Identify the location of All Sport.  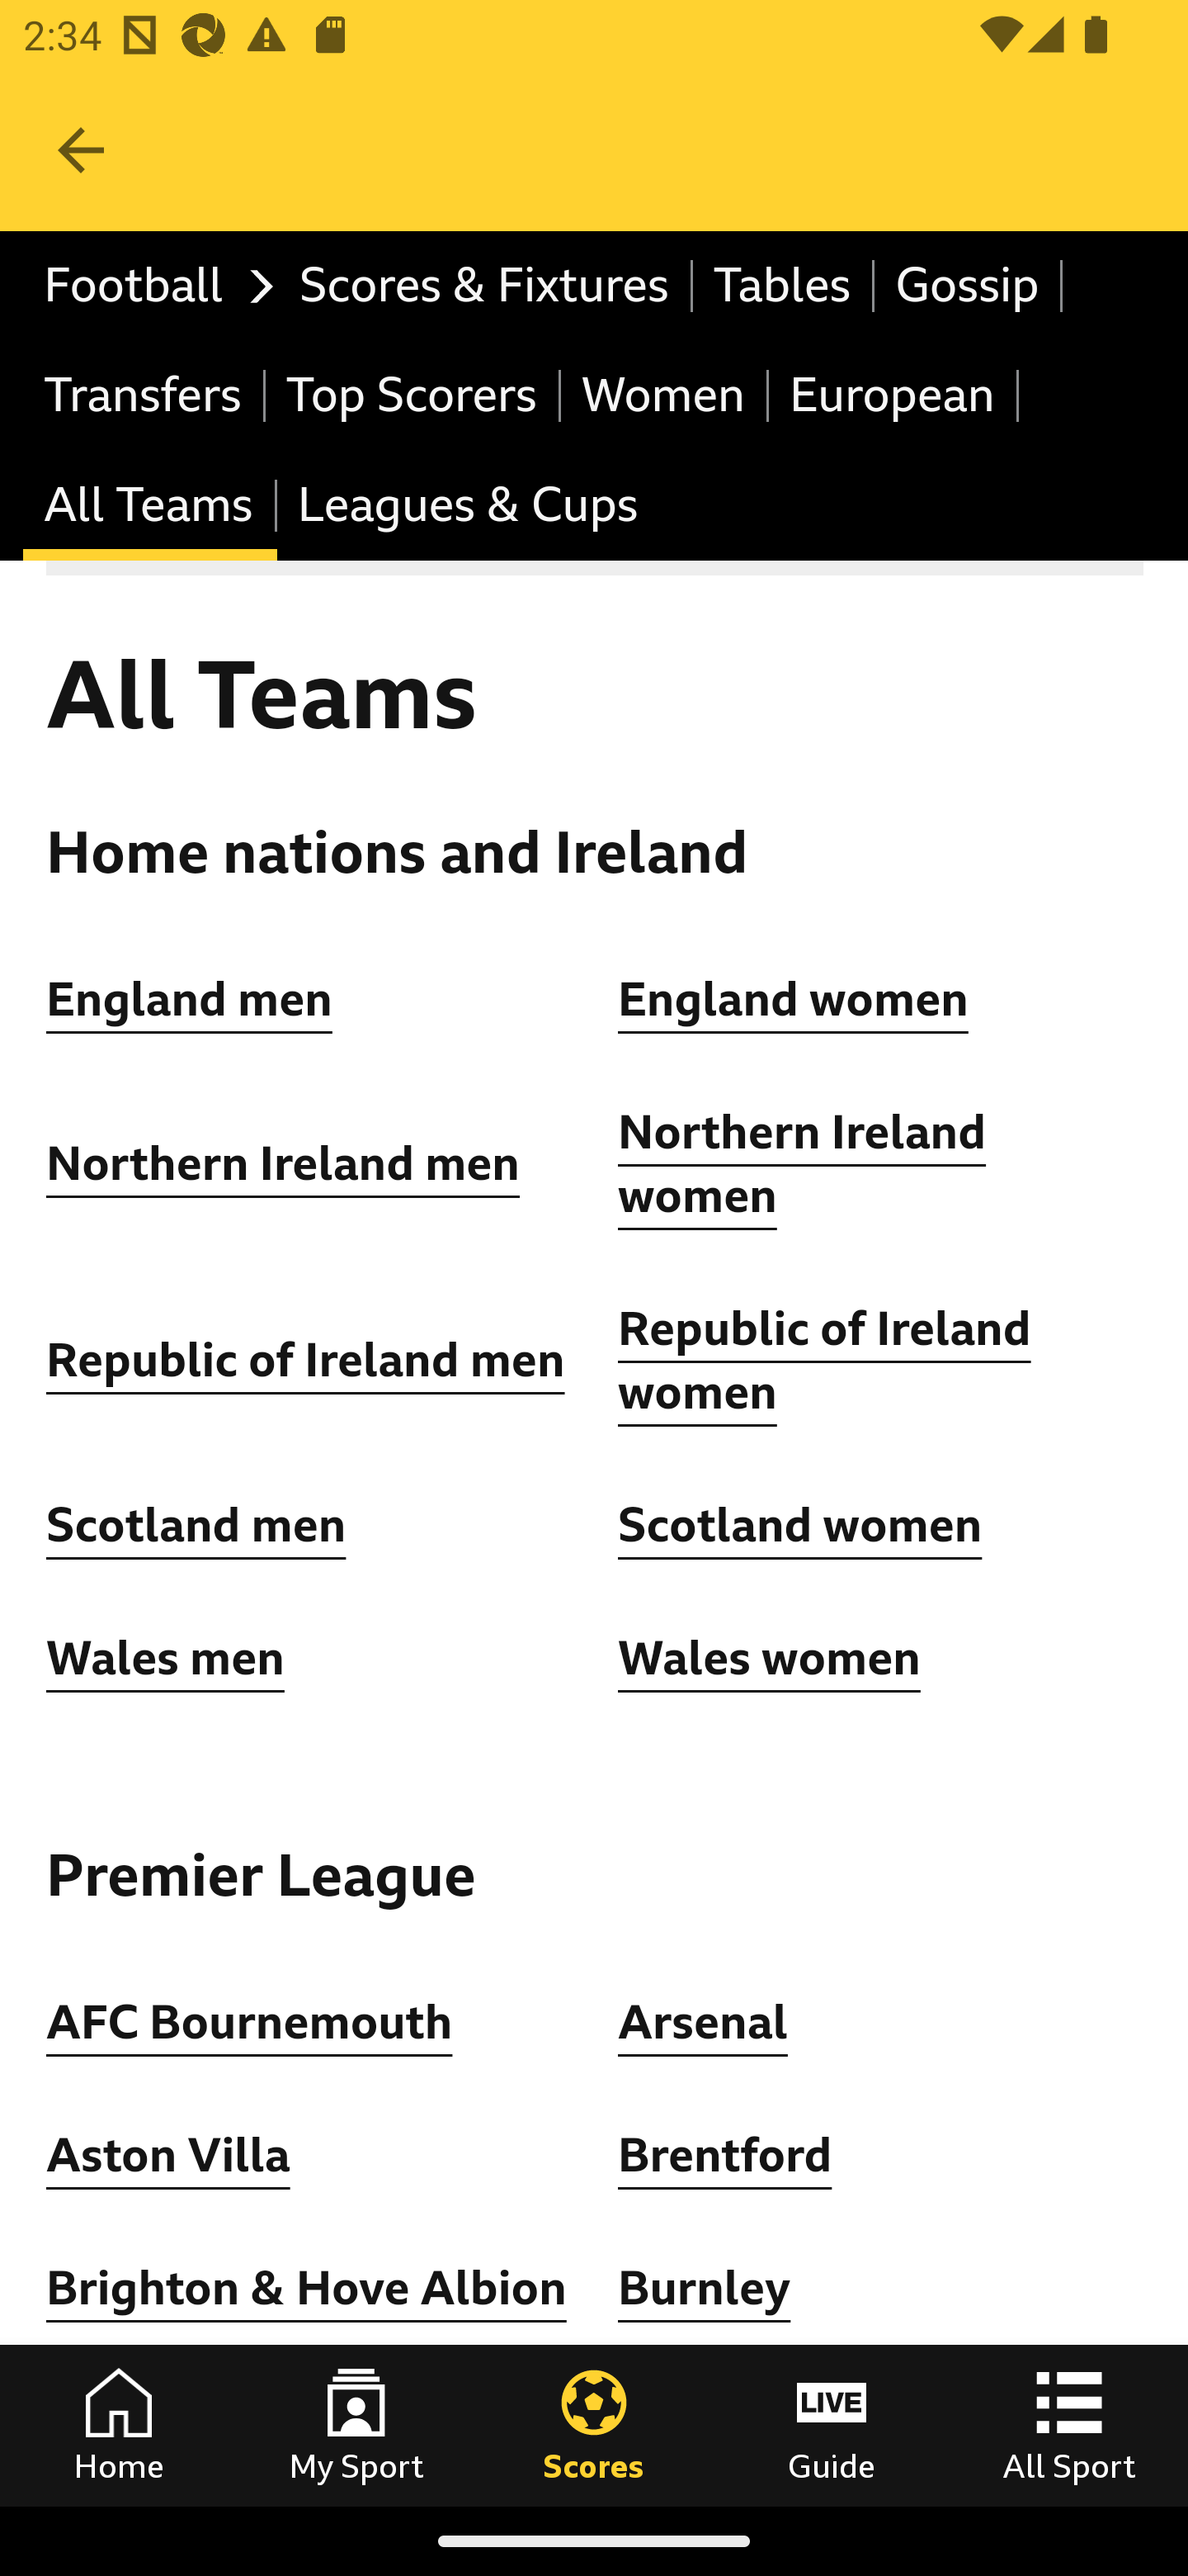
(1069, 2425).